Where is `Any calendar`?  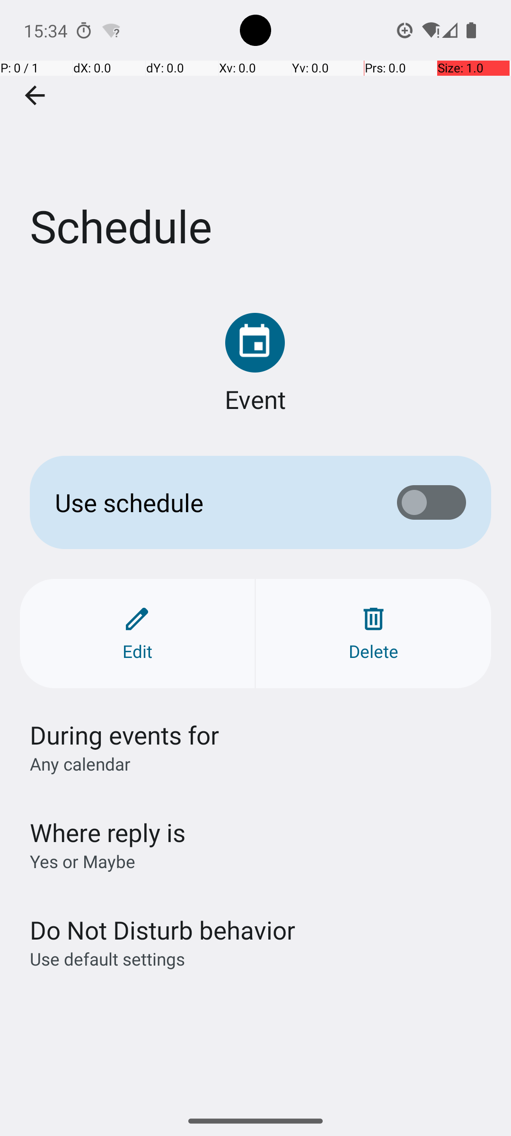 Any calendar is located at coordinates (80, 763).